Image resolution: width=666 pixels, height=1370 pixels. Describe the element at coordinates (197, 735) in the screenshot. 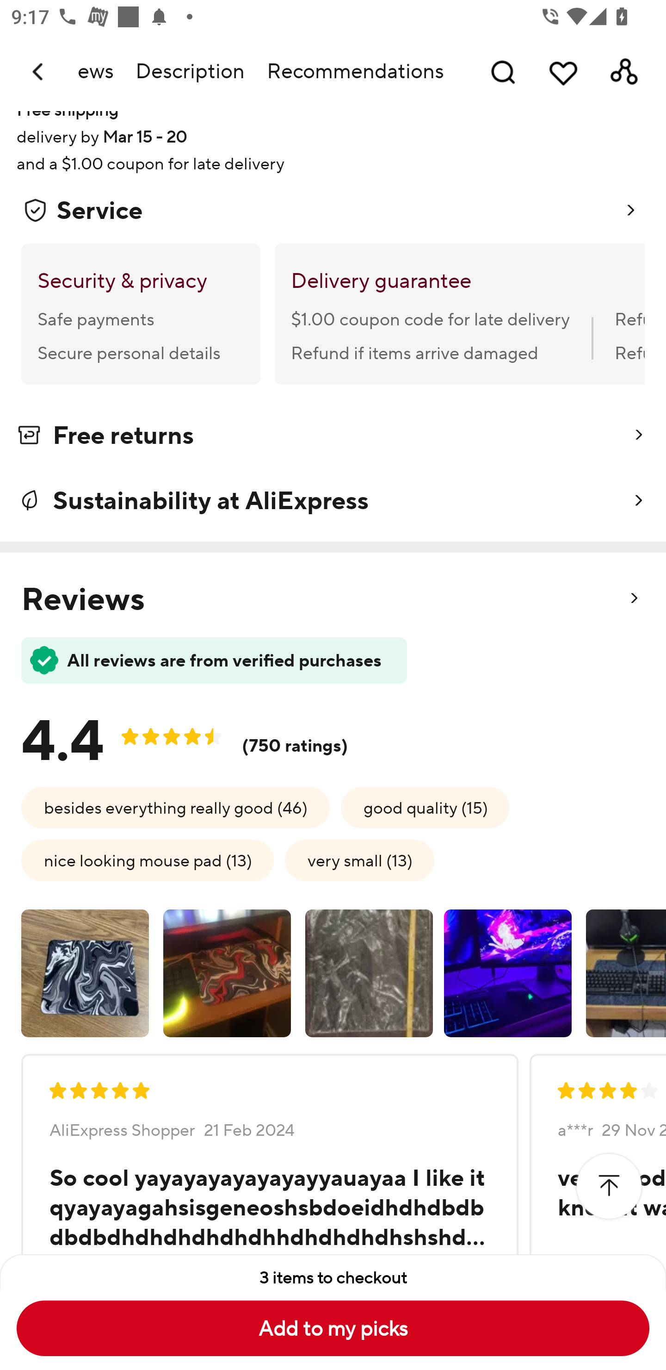

I see `4.4 44.0 (750 ratings)` at that location.